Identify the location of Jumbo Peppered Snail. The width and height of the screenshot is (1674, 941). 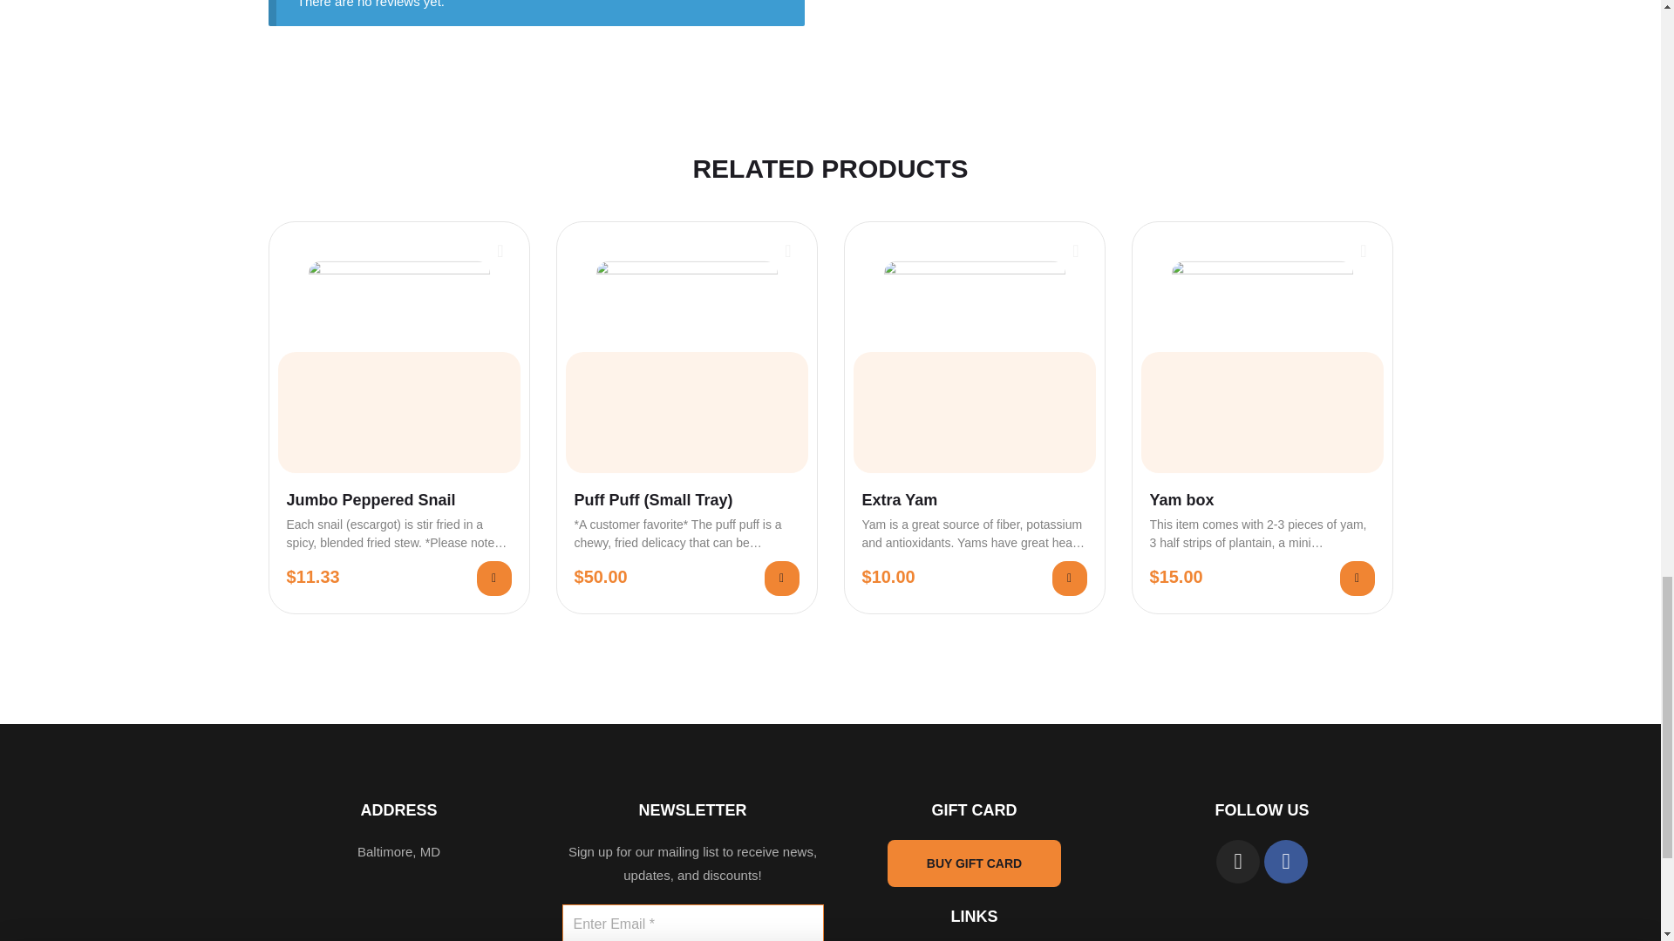
(398, 500).